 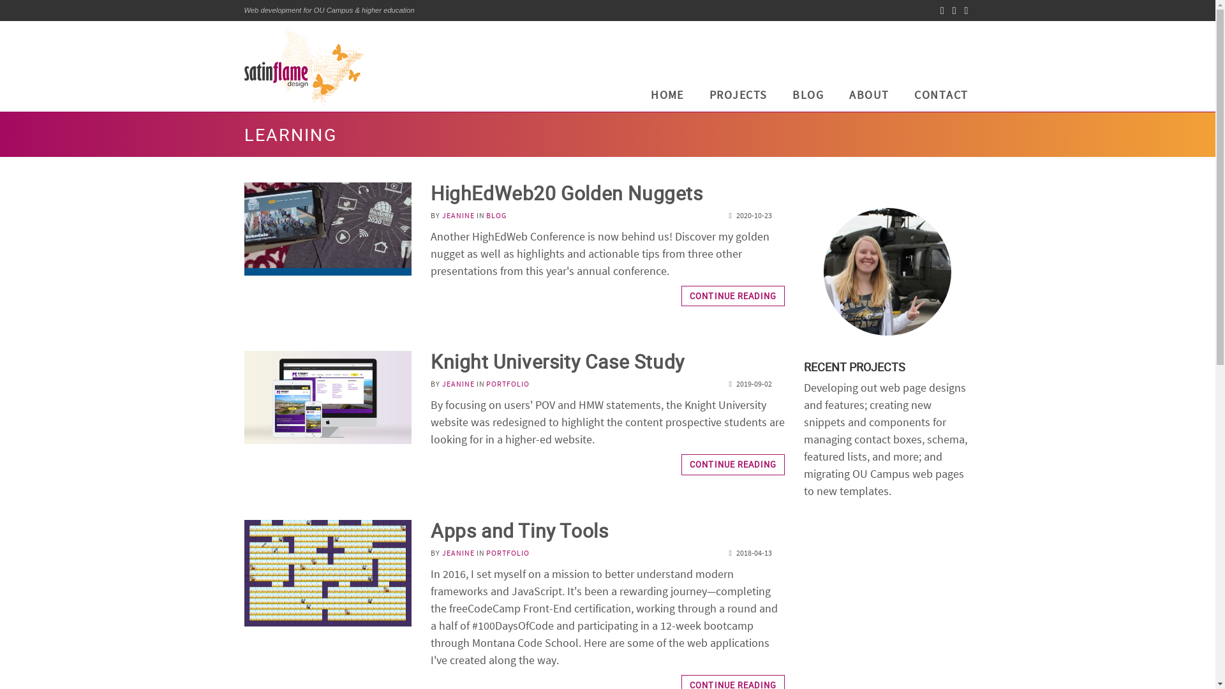 What do you see at coordinates (732, 682) in the screenshot?
I see `CONTACT` at bounding box center [732, 682].